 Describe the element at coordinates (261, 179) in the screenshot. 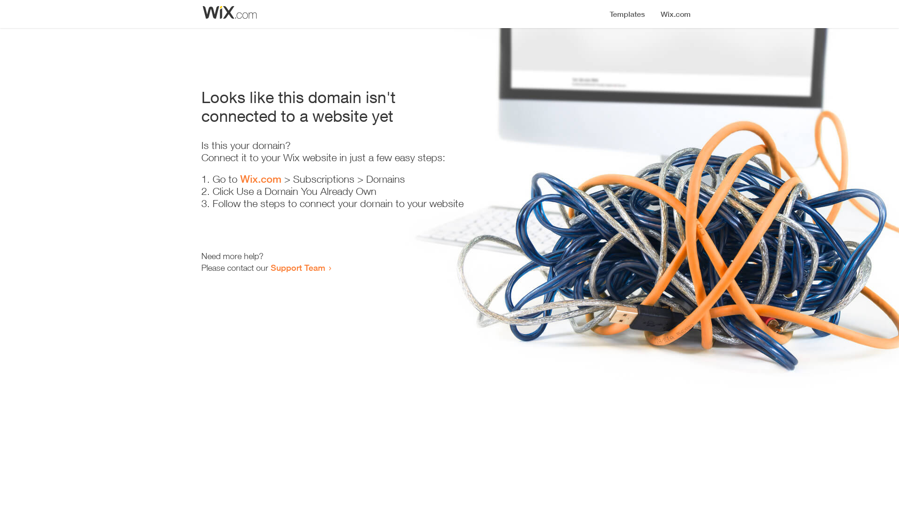

I see `Wix.com` at that location.